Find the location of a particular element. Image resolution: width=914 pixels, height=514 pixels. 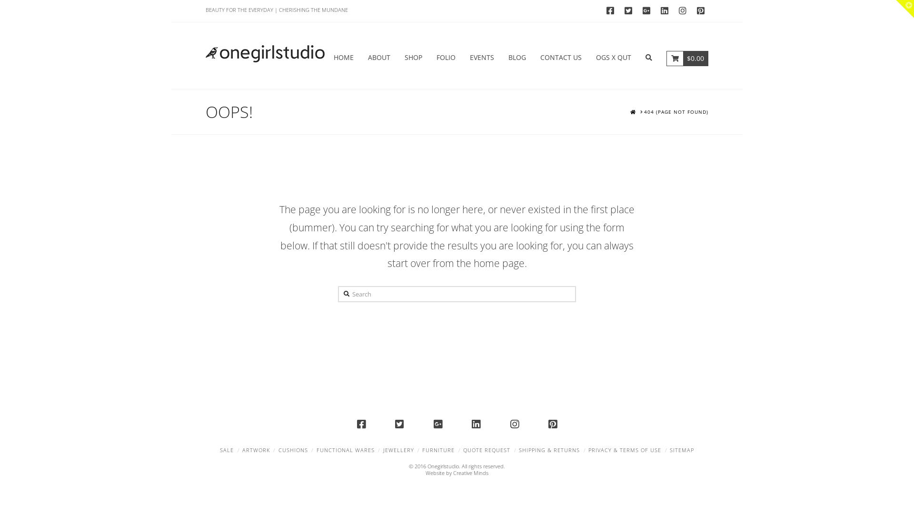

Google+ is located at coordinates (438, 425).